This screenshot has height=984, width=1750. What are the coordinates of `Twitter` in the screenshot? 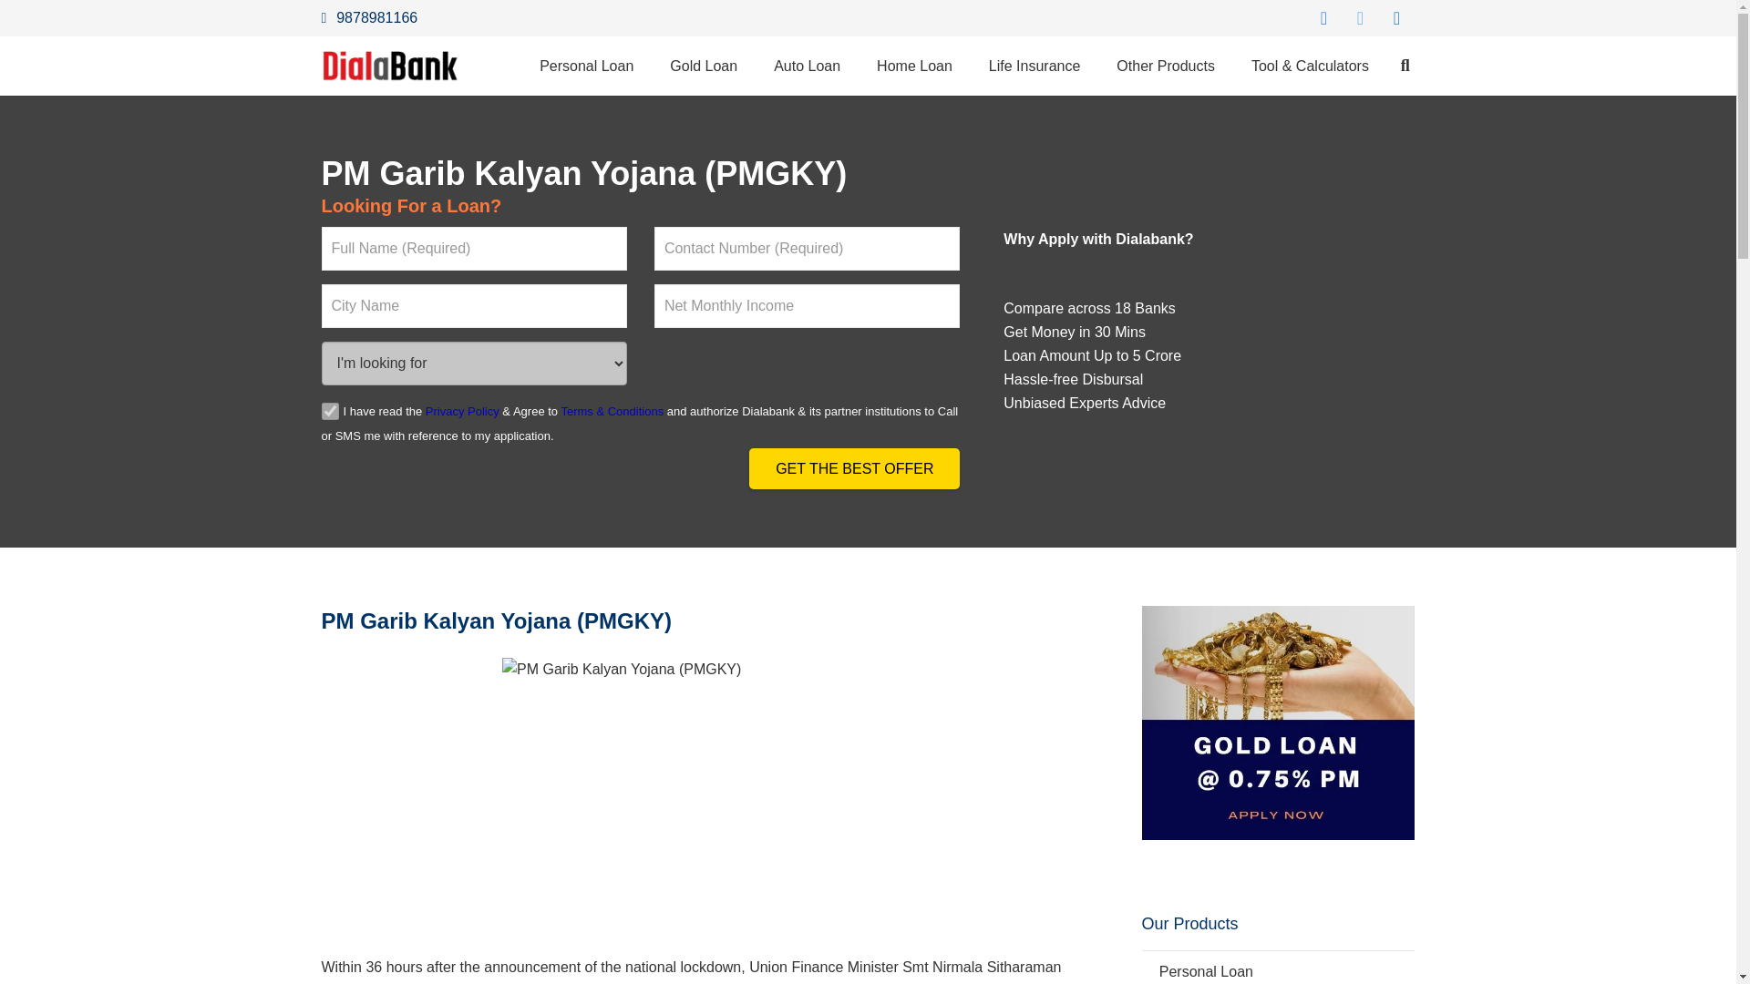 It's located at (1360, 18).